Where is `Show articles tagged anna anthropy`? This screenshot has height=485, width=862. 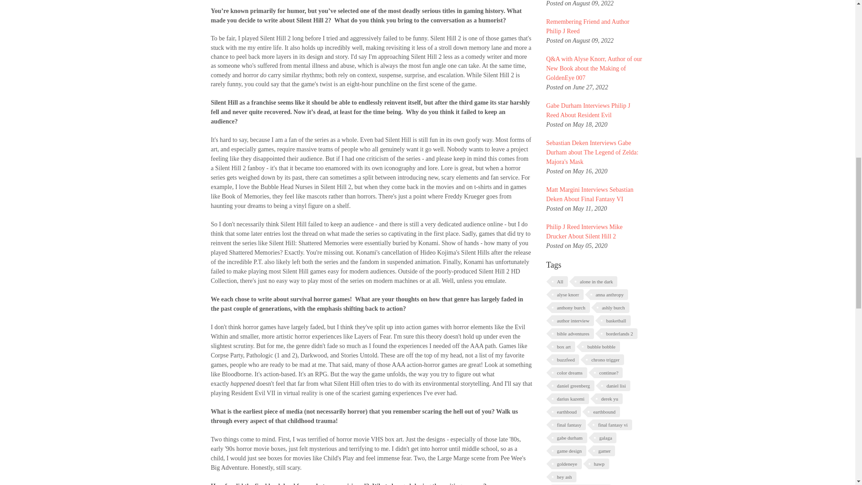
Show articles tagged anna anthropy is located at coordinates (609, 295).